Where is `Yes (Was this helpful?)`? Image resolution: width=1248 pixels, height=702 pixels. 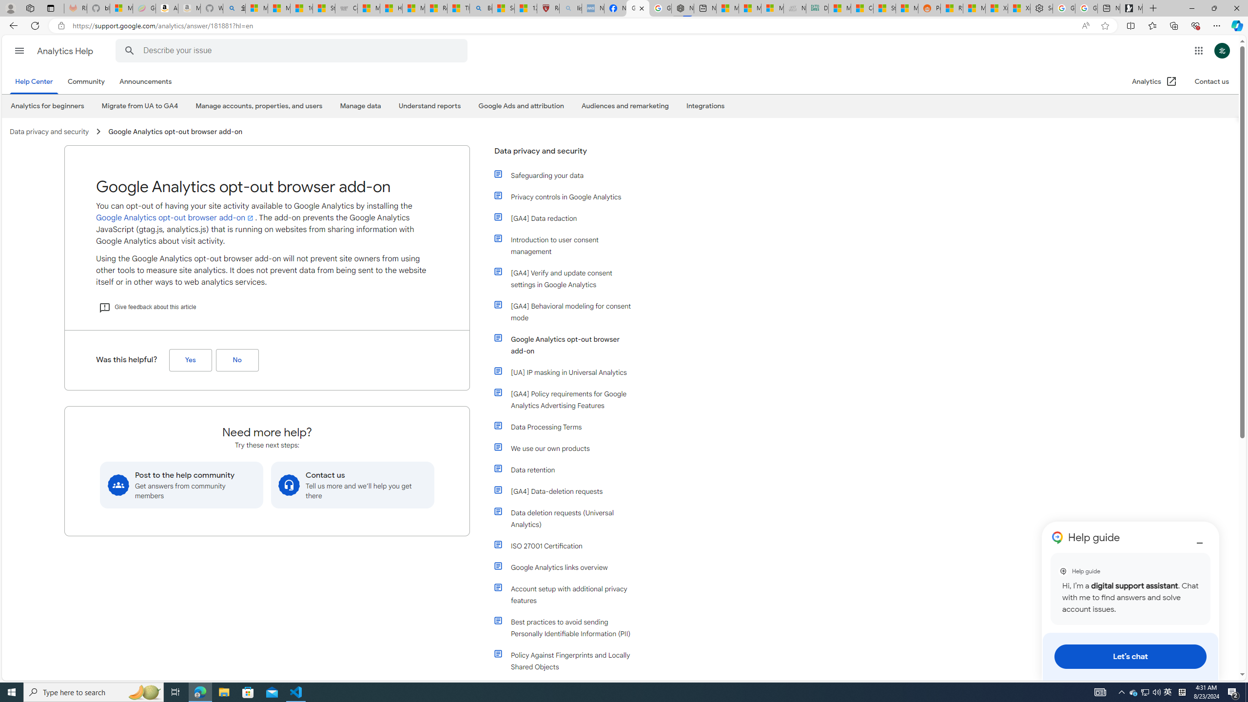
Yes (Was this helpful?) is located at coordinates (190, 360).